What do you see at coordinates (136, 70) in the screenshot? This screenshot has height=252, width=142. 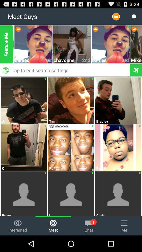 I see `location tool` at bounding box center [136, 70].